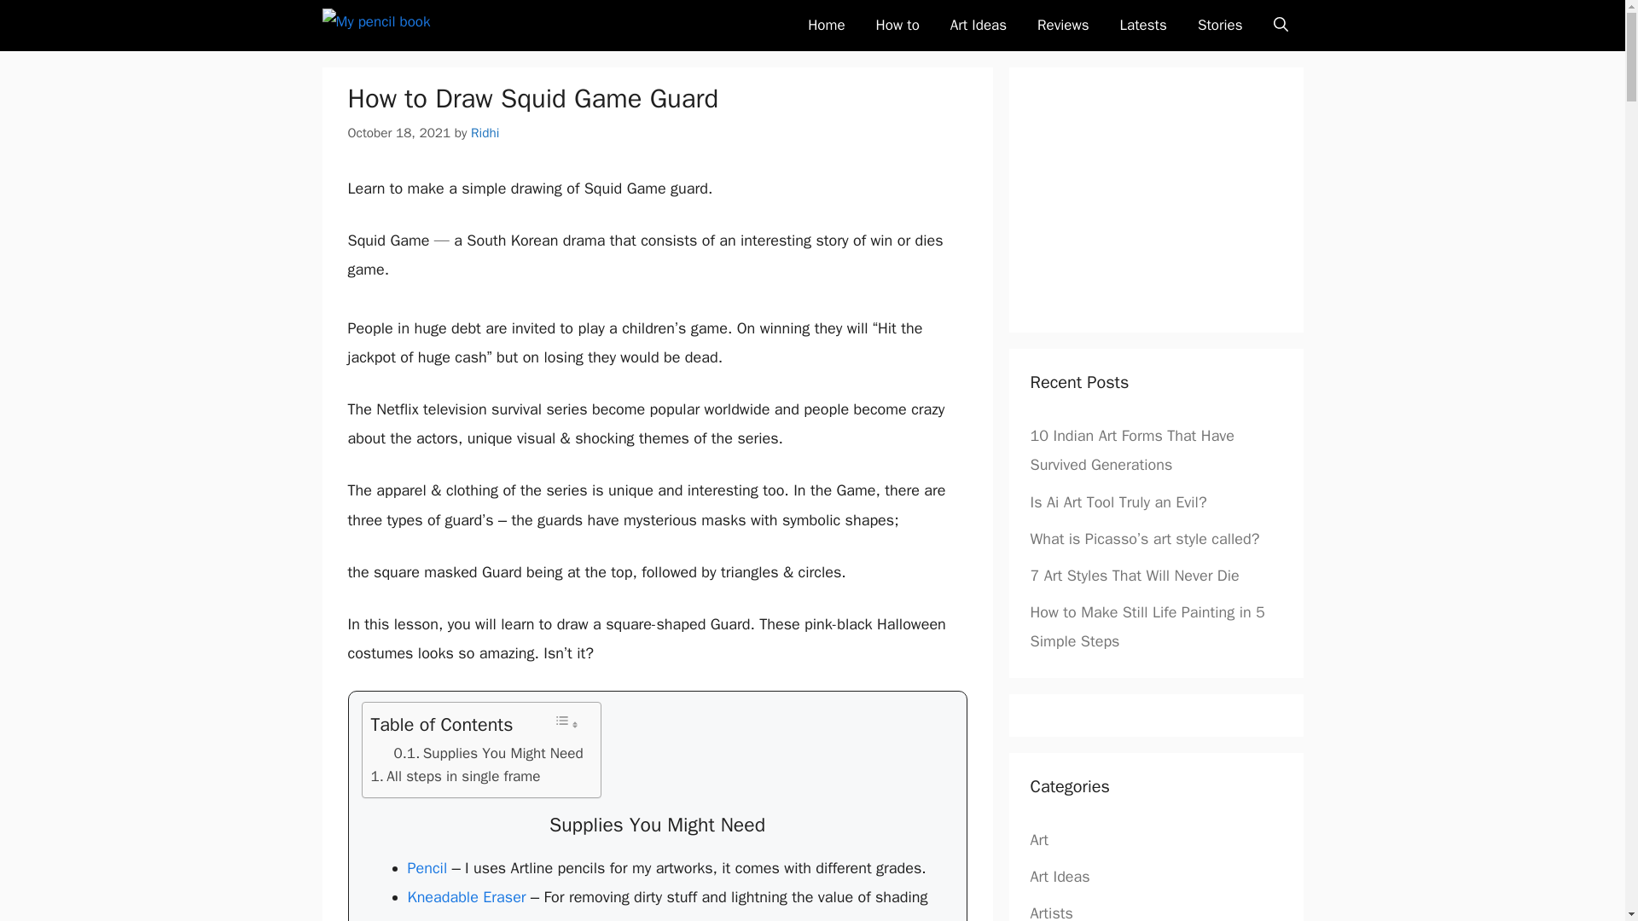 This screenshot has width=1638, height=921. What do you see at coordinates (488, 754) in the screenshot?
I see `Supplies You Might Need` at bounding box center [488, 754].